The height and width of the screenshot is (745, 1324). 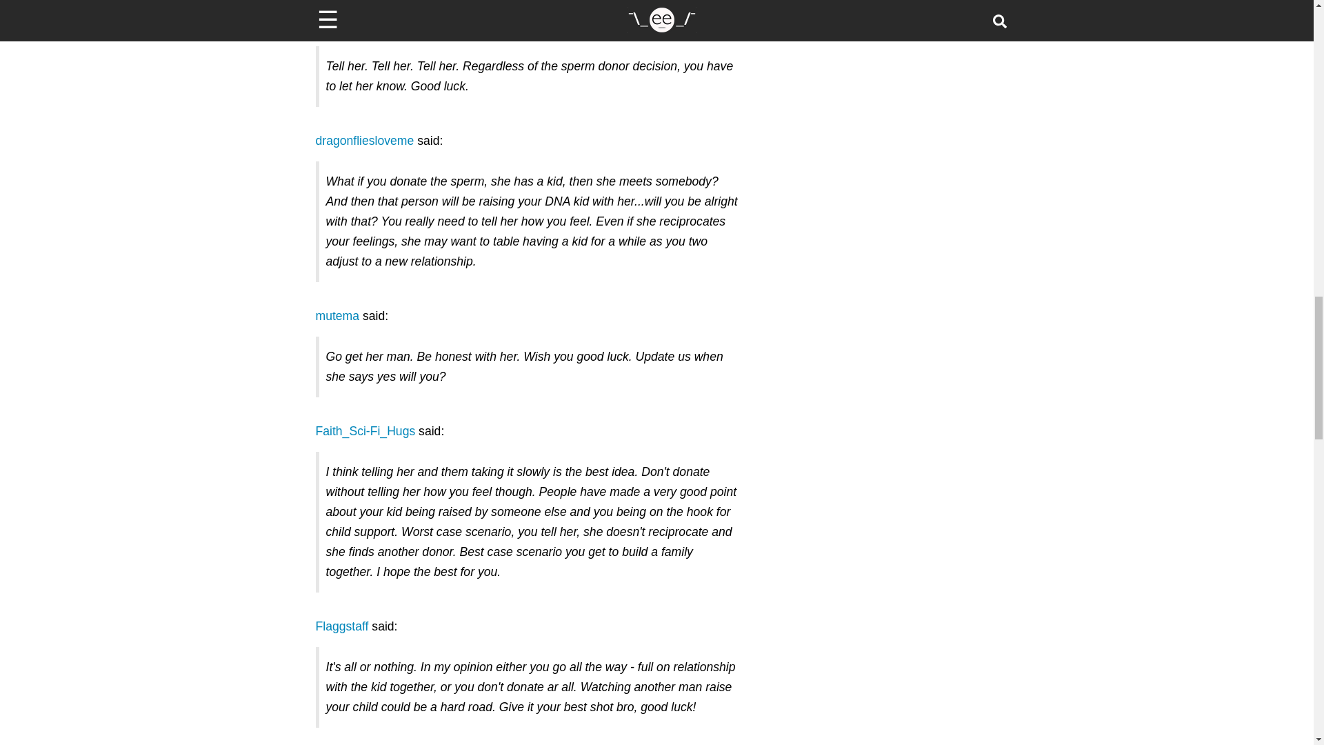 I want to click on Flaggstaff, so click(x=342, y=626).